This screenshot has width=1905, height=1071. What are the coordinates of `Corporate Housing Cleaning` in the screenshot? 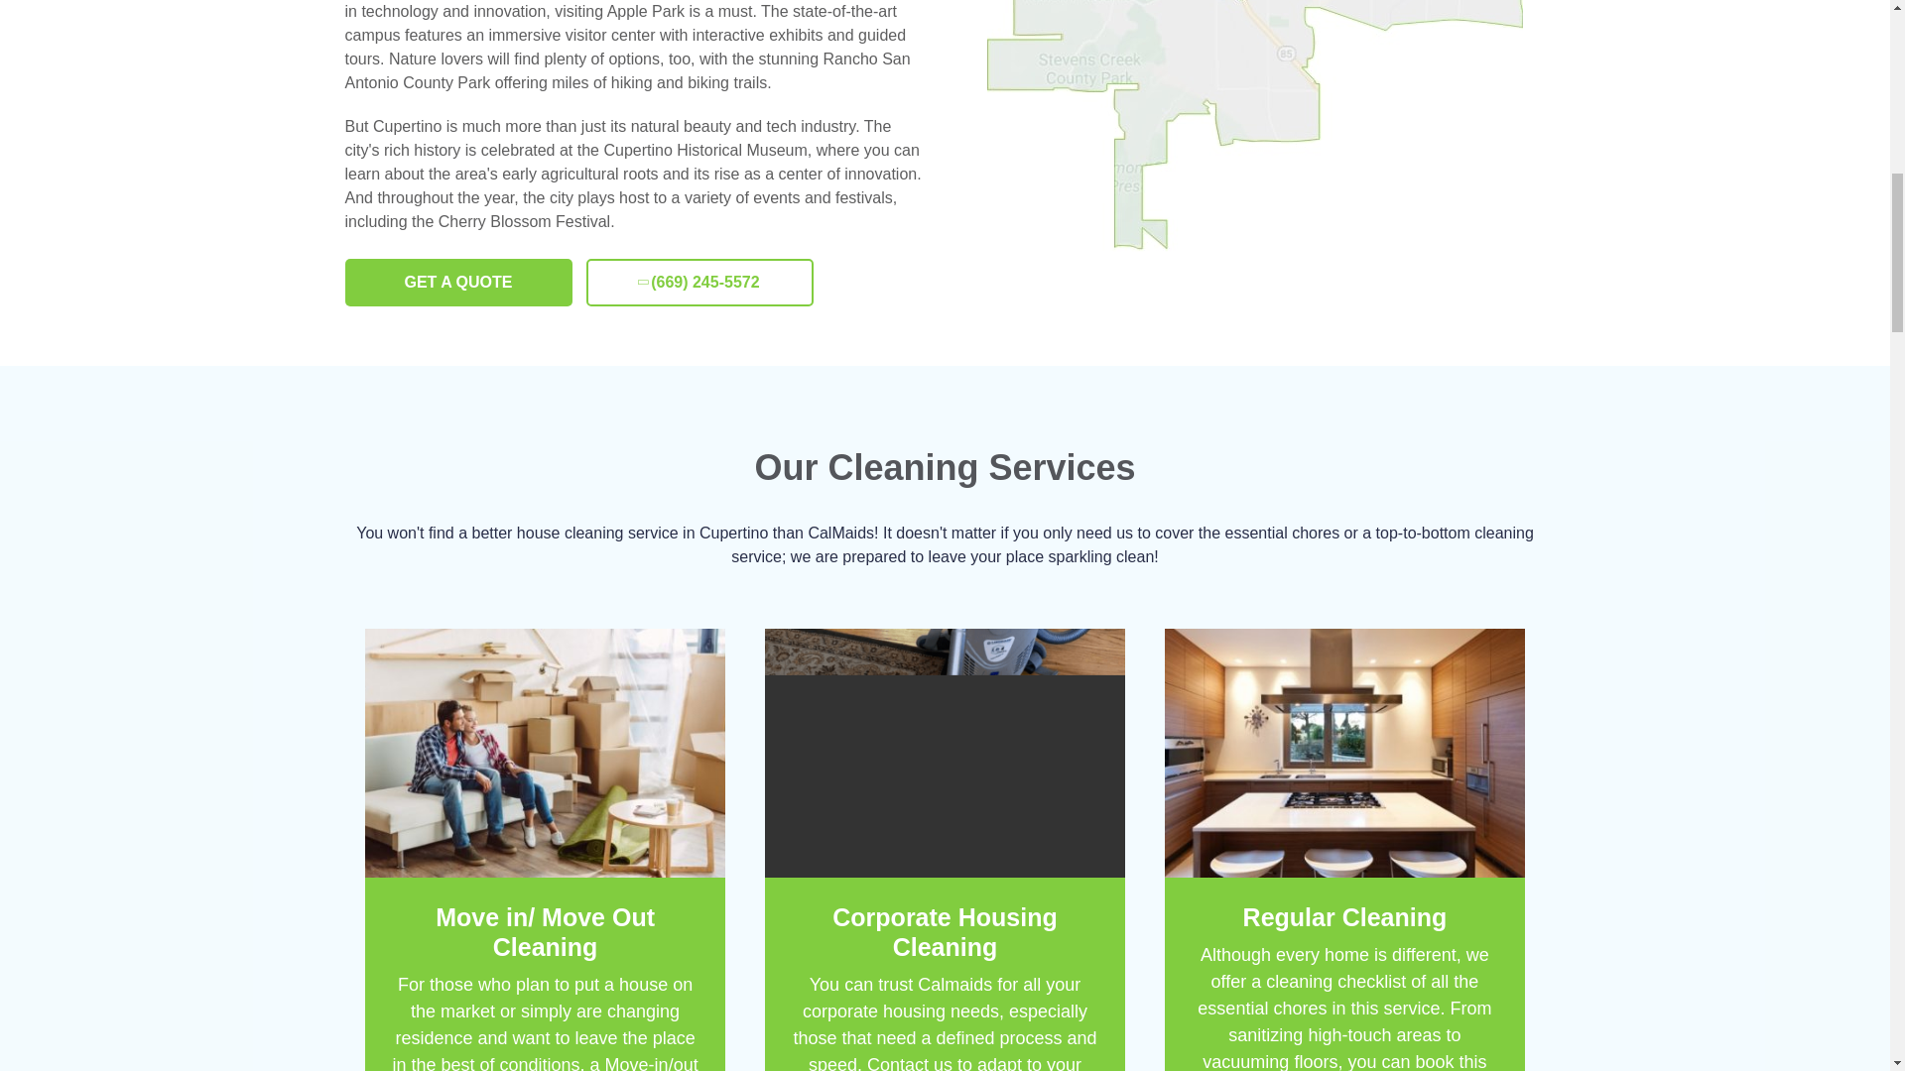 It's located at (945, 932).